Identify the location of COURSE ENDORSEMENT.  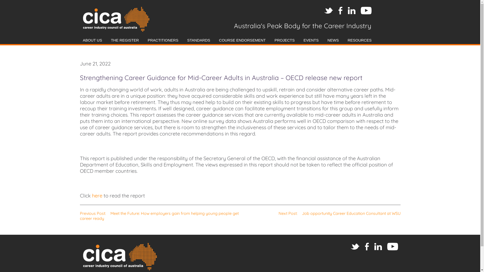
(243, 40).